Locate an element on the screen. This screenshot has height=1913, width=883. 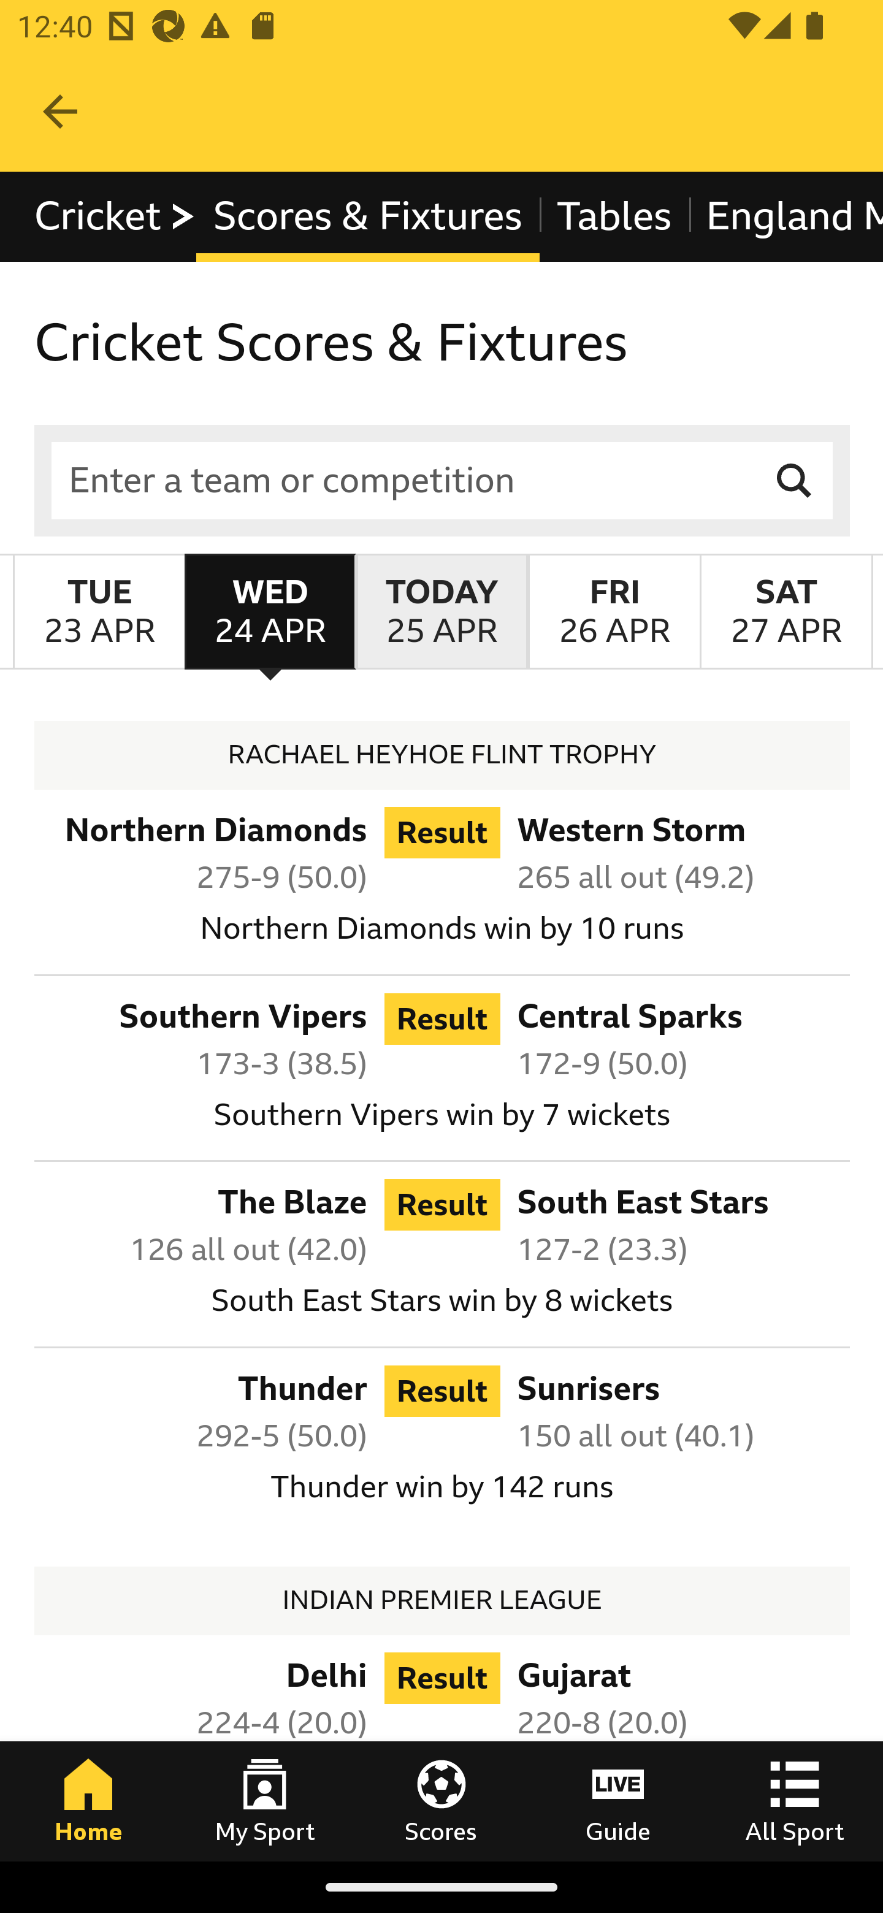
Tables is located at coordinates (614, 217).